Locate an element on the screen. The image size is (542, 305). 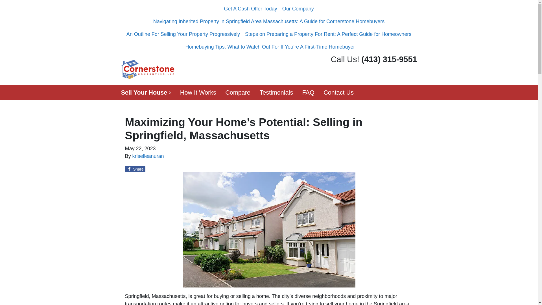
Our Company is located at coordinates (298, 9).